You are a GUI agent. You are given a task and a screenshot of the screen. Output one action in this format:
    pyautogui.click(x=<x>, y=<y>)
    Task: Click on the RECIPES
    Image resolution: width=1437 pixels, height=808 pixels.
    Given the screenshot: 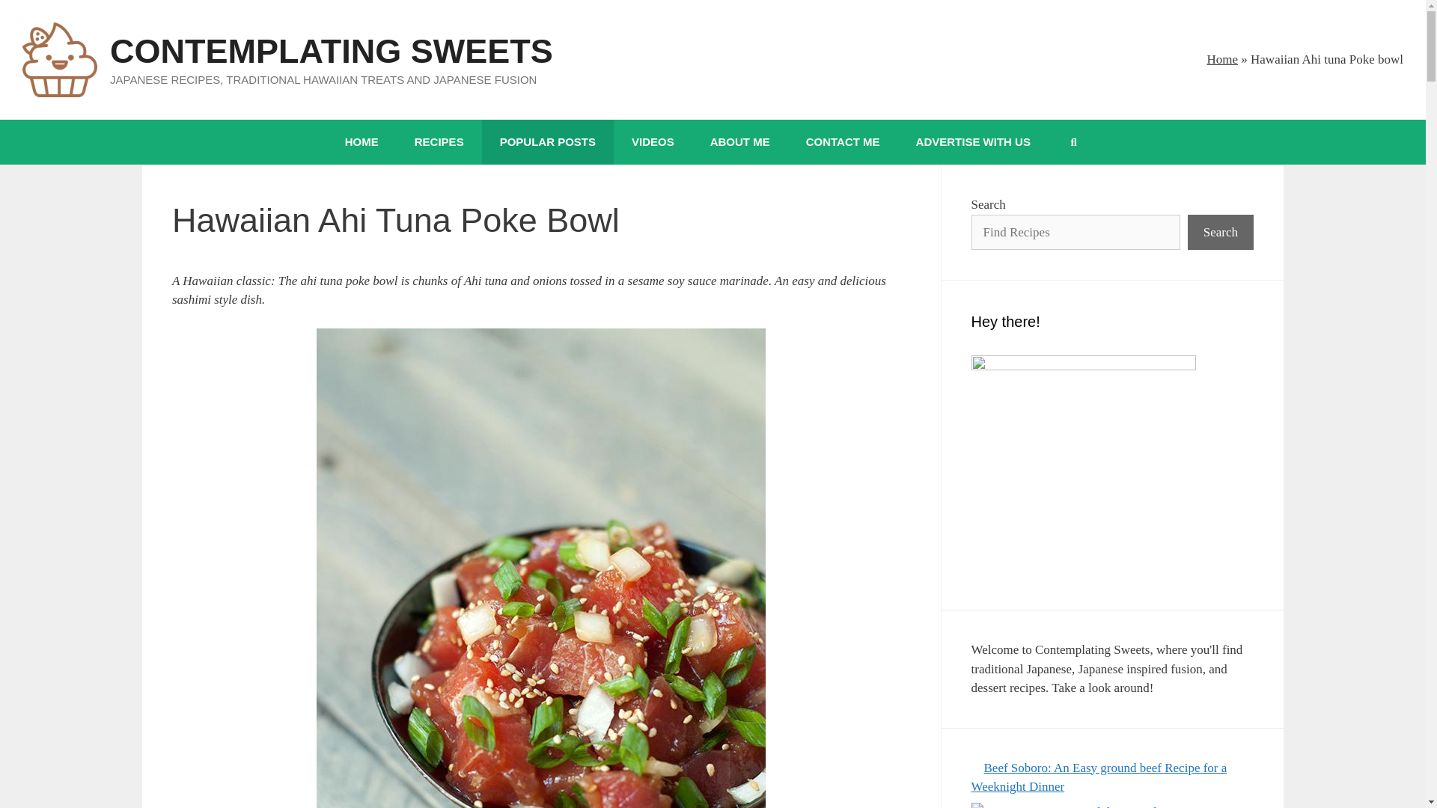 What is the action you would take?
    pyautogui.click(x=439, y=142)
    